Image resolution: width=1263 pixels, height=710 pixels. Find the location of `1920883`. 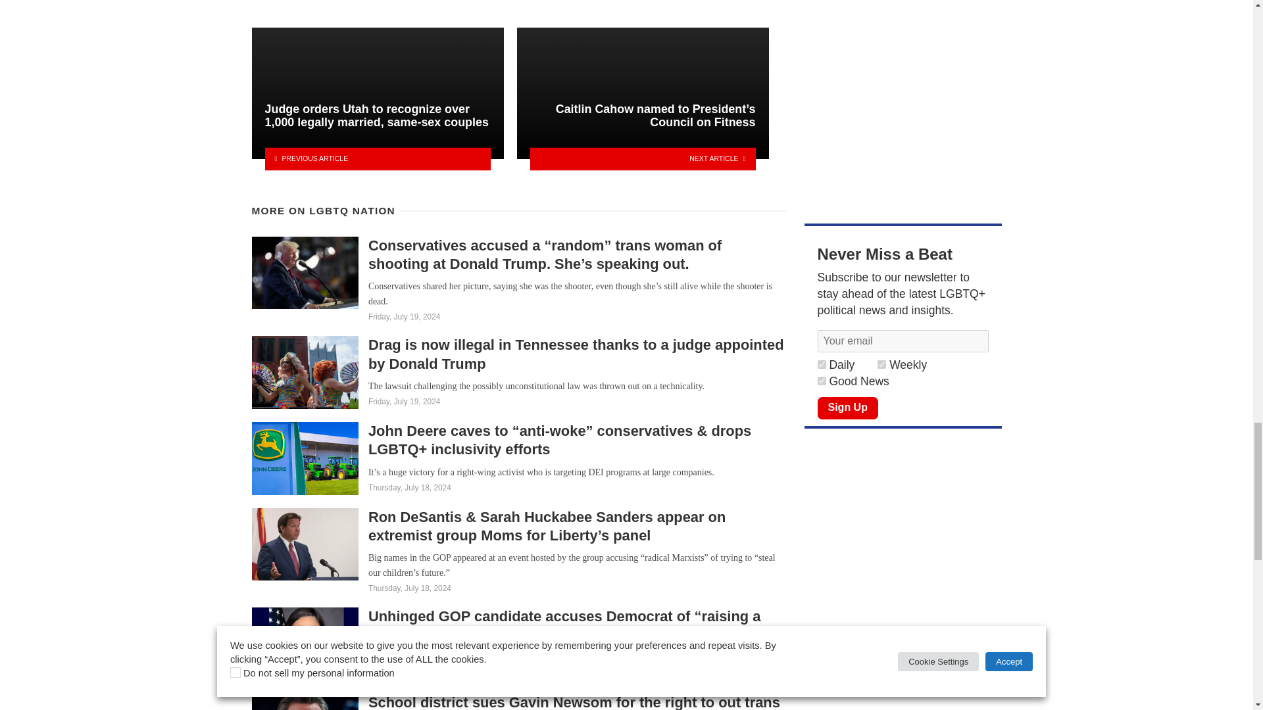

1920883 is located at coordinates (821, 381).